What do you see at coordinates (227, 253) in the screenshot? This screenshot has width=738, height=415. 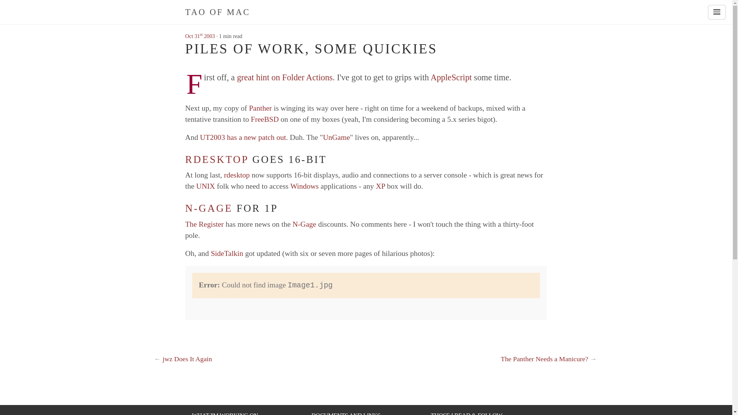 I see `SideTalkin` at bounding box center [227, 253].